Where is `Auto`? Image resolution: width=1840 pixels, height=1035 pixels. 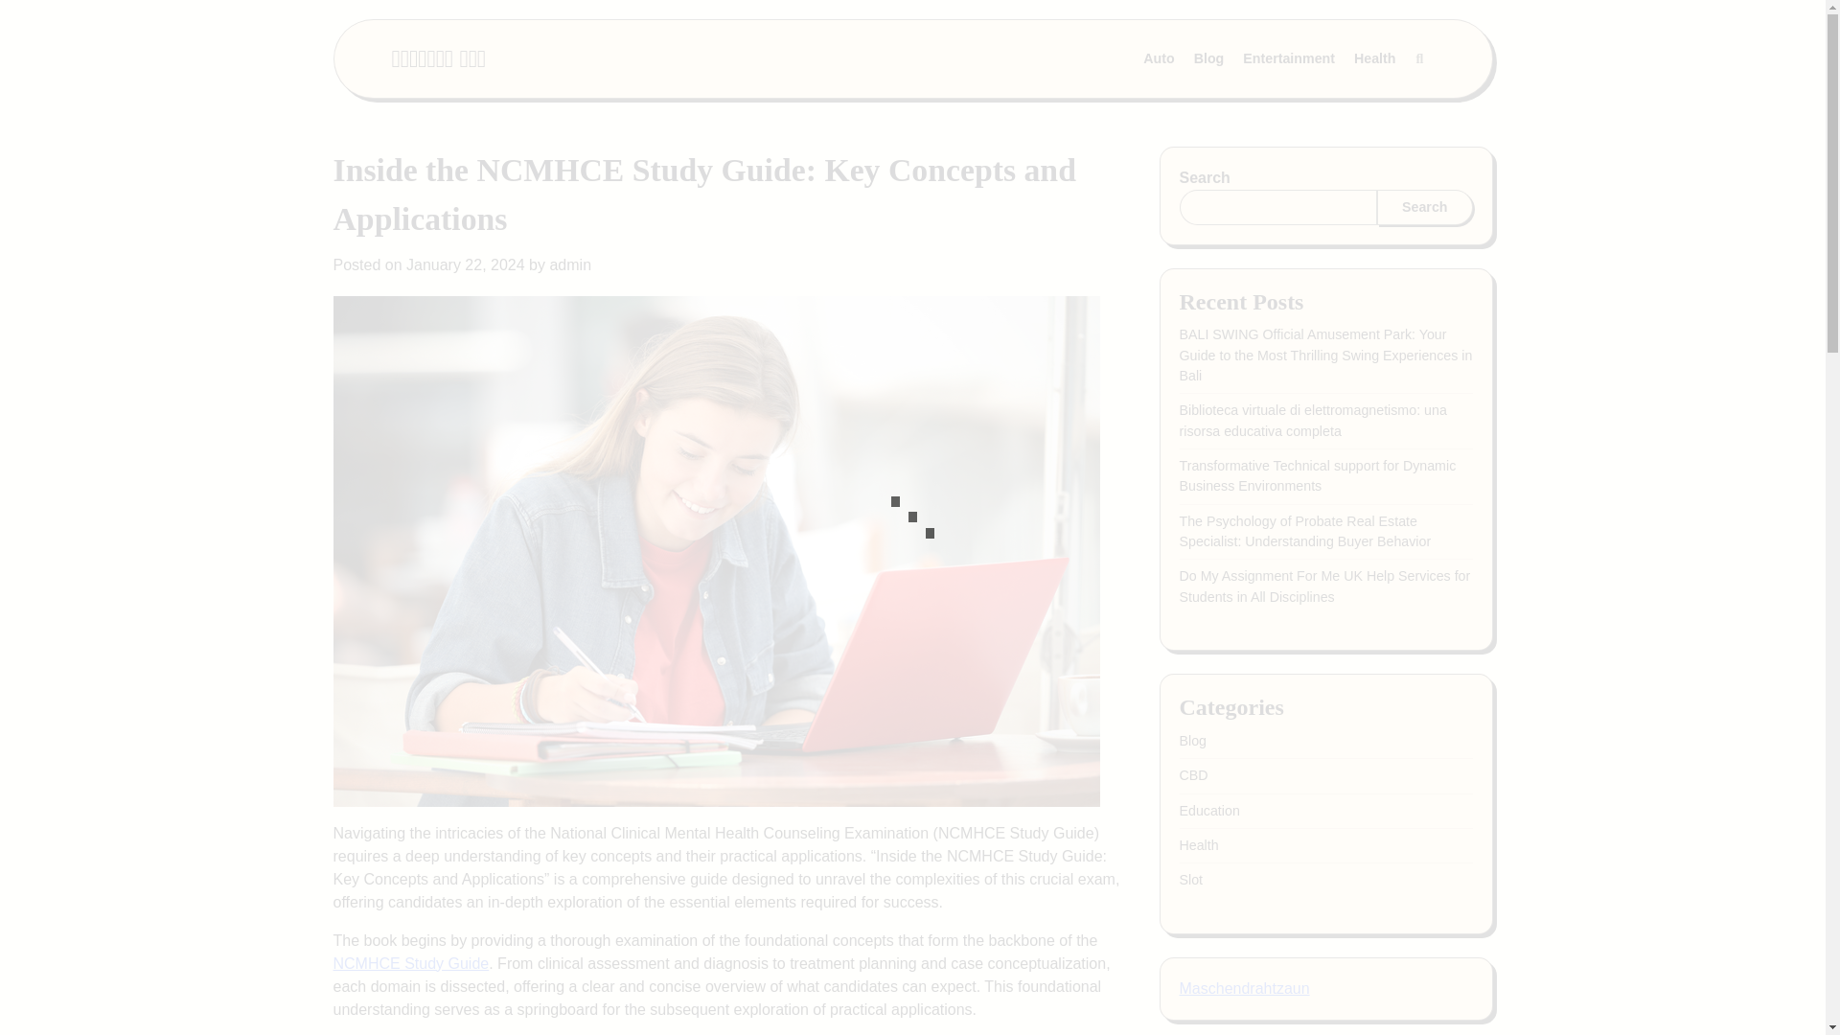 Auto is located at coordinates (1158, 59).